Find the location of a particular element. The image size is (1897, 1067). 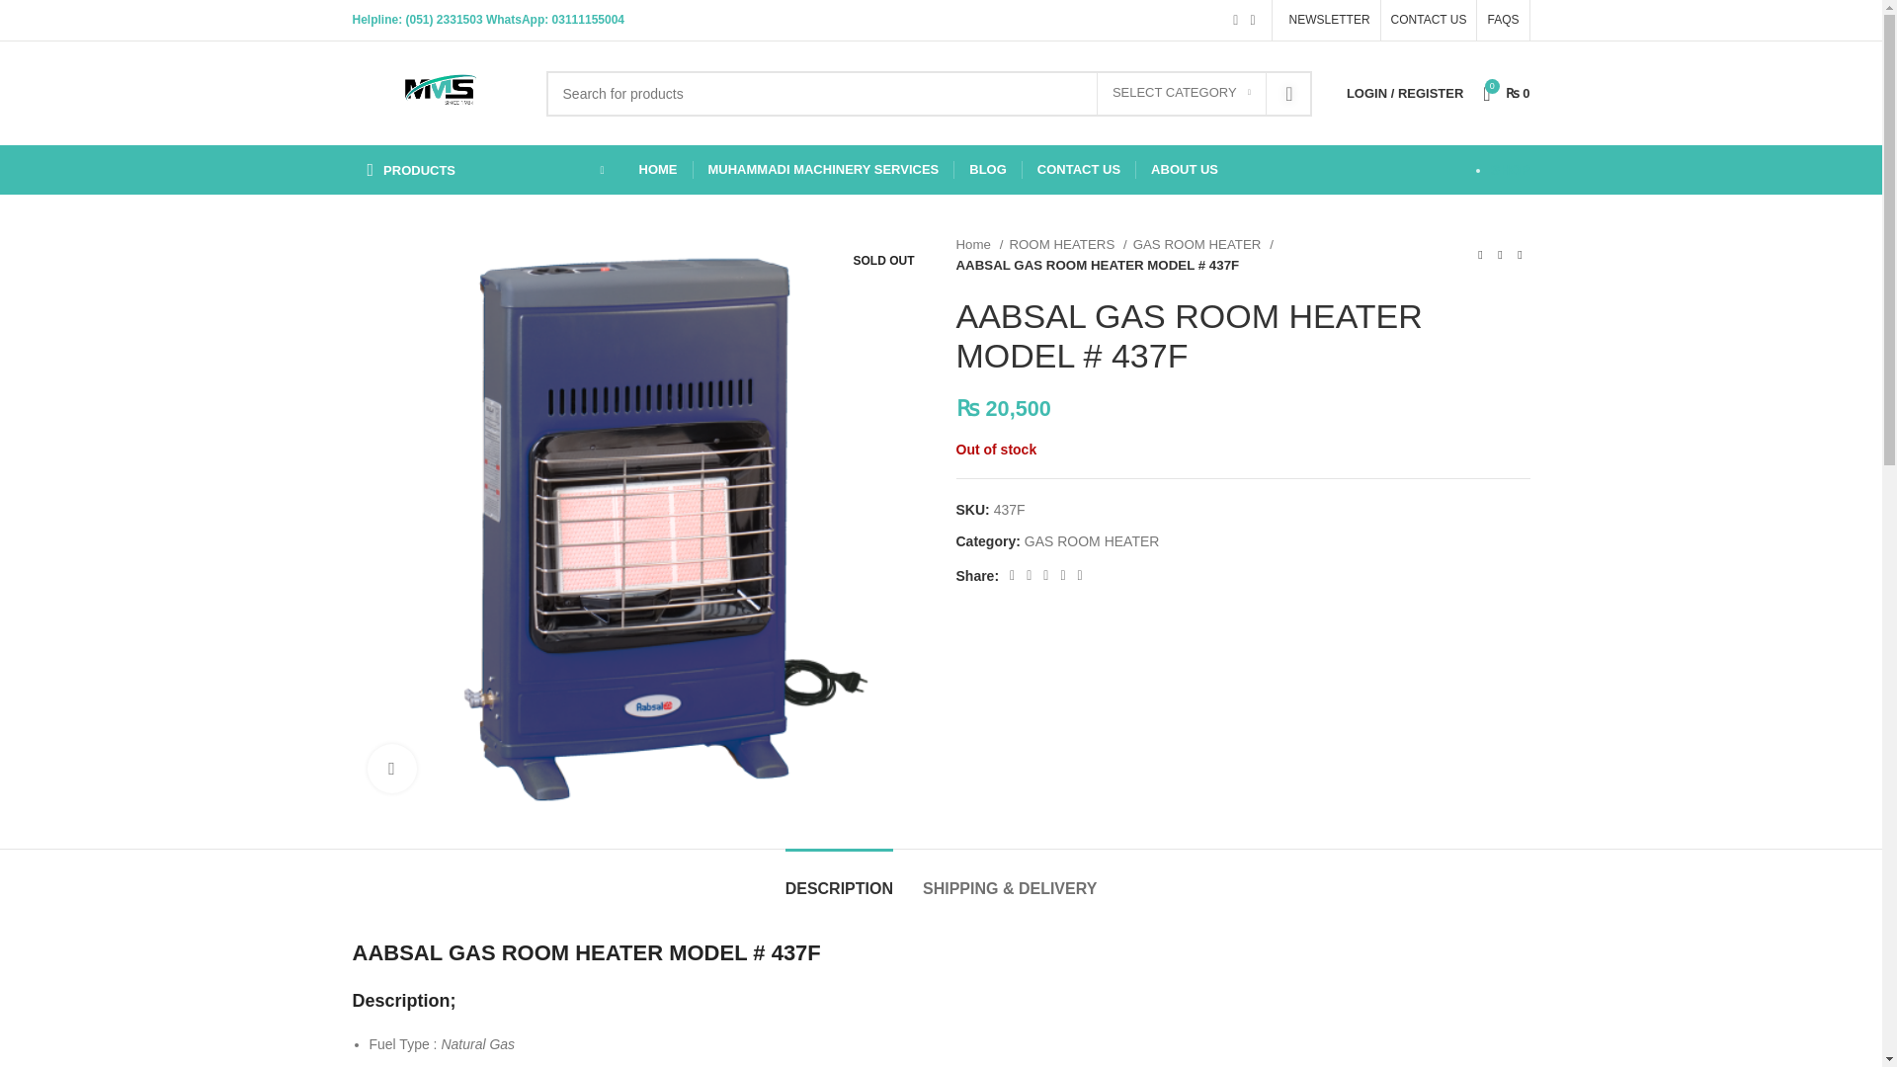

03111155004 is located at coordinates (587, 20).